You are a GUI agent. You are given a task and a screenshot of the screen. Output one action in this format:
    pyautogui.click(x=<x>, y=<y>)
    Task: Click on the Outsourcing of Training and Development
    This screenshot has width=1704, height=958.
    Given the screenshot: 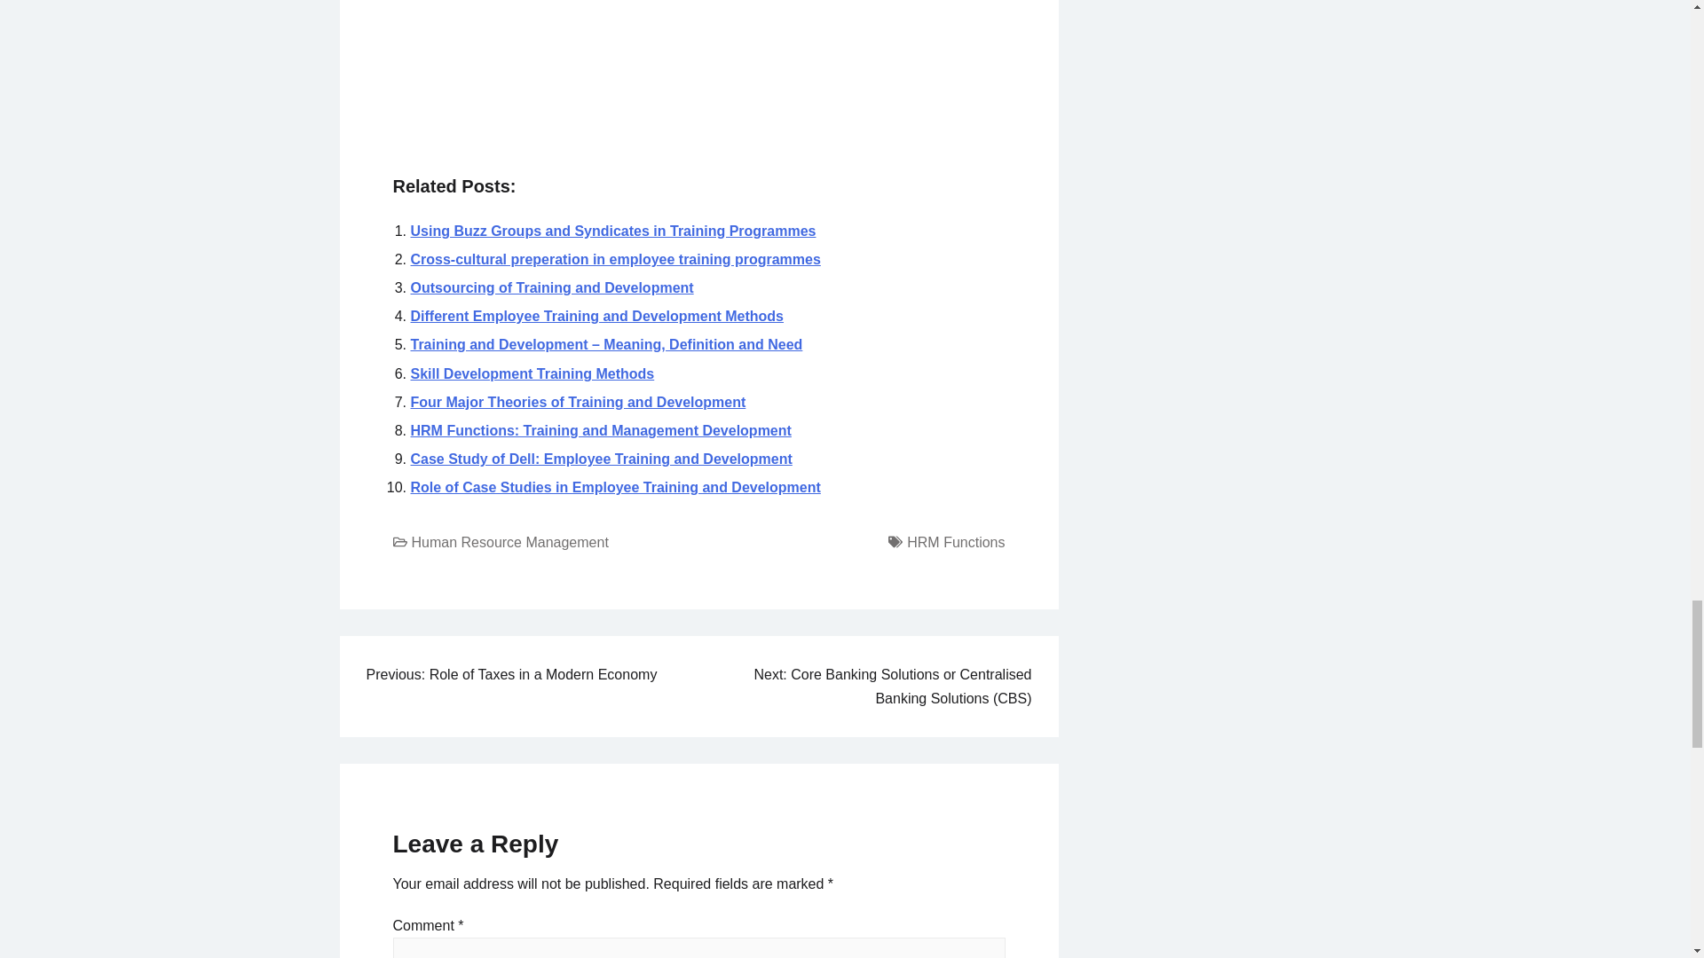 What is the action you would take?
    pyautogui.click(x=552, y=287)
    